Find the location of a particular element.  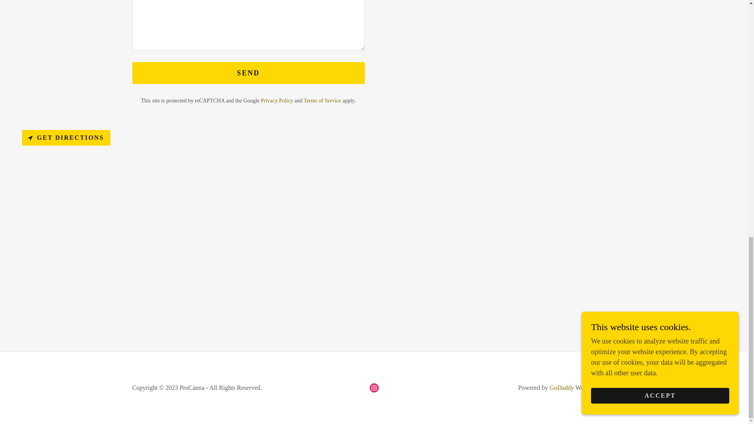

GET DIRECTIONS is located at coordinates (66, 137).